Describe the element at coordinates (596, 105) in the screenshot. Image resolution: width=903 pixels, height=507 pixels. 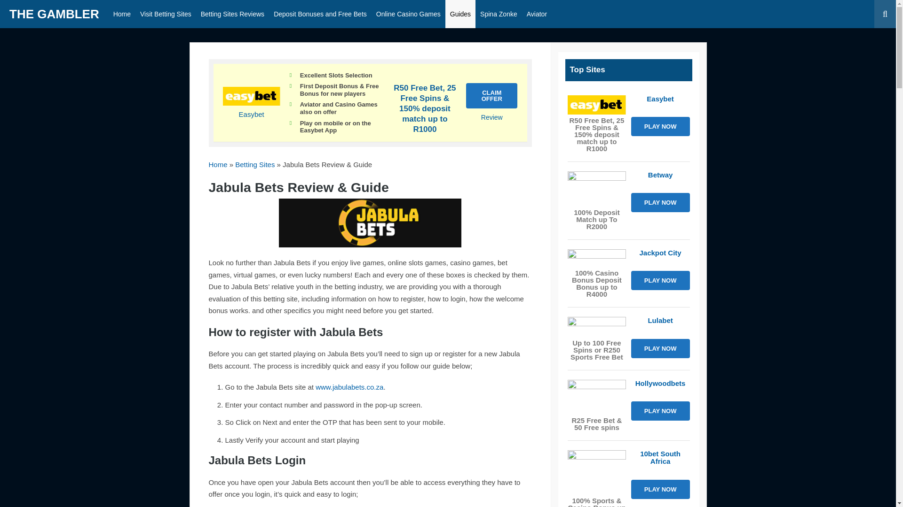
I see `Easybet` at that location.